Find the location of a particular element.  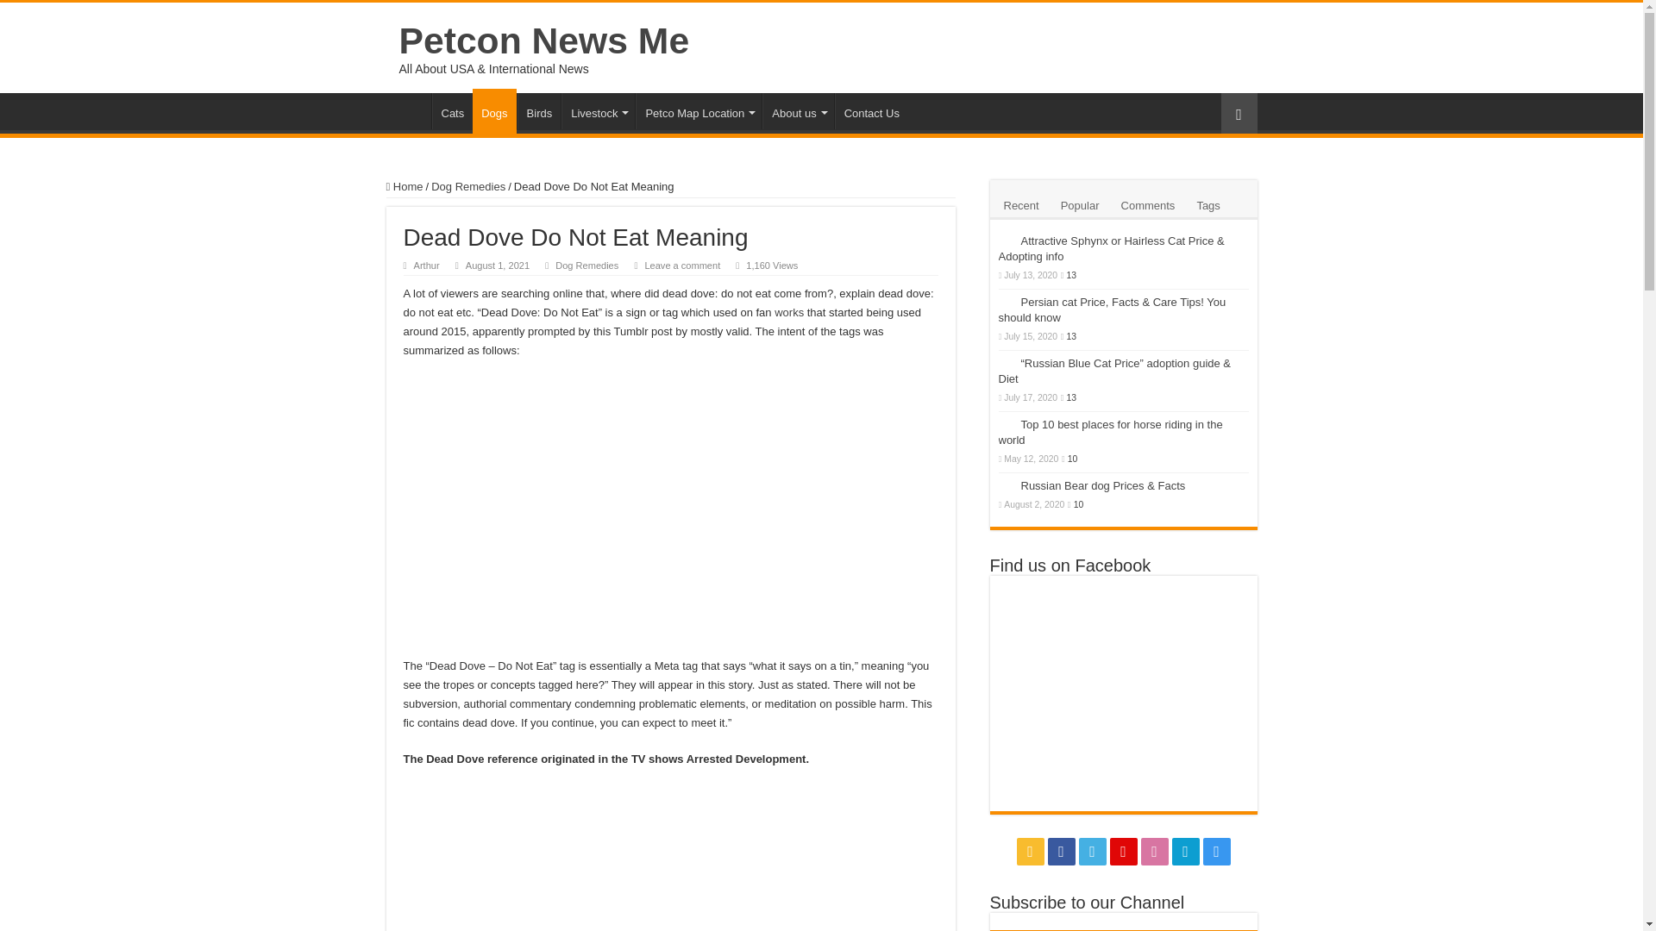

Contact Us is located at coordinates (871, 111).